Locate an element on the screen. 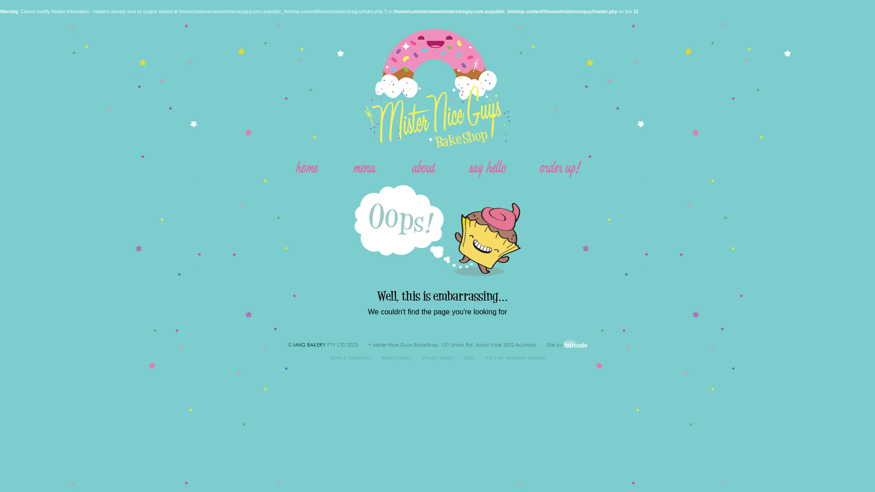 This screenshot has width=875, height=492. Privacy policy is located at coordinates (437, 358).